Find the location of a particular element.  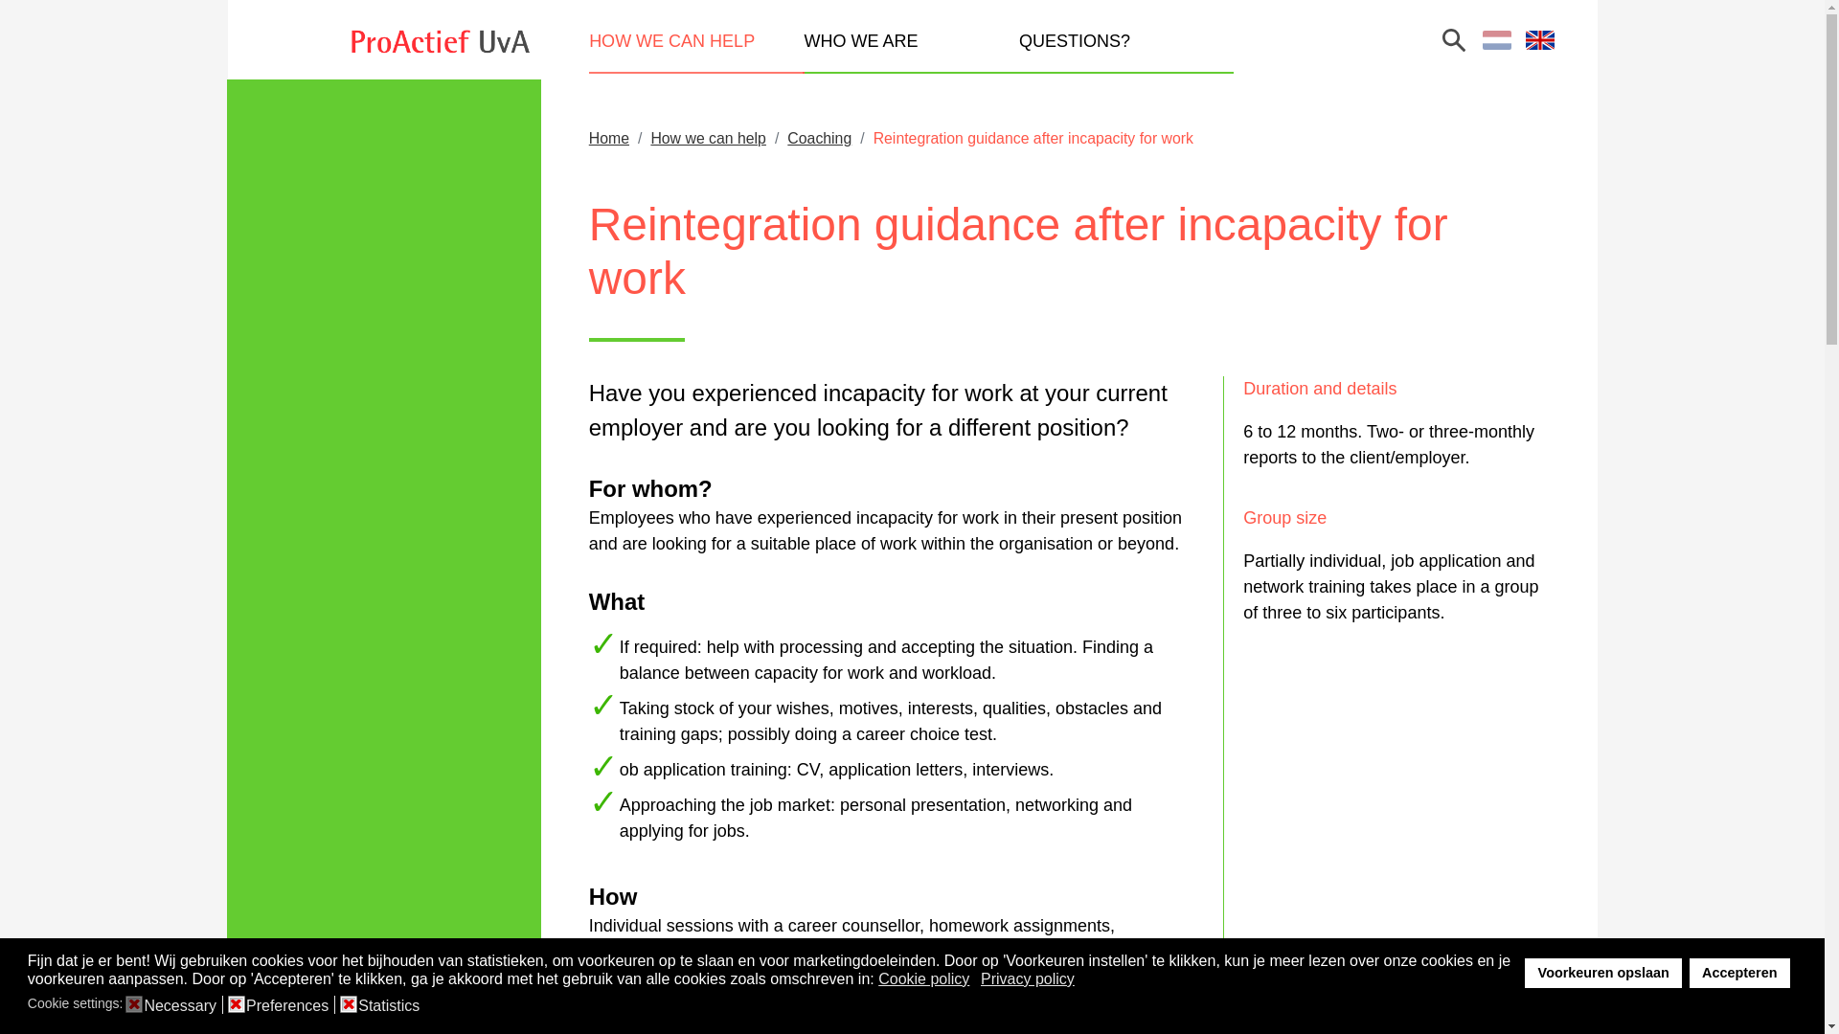

How we can help is located at coordinates (709, 138).